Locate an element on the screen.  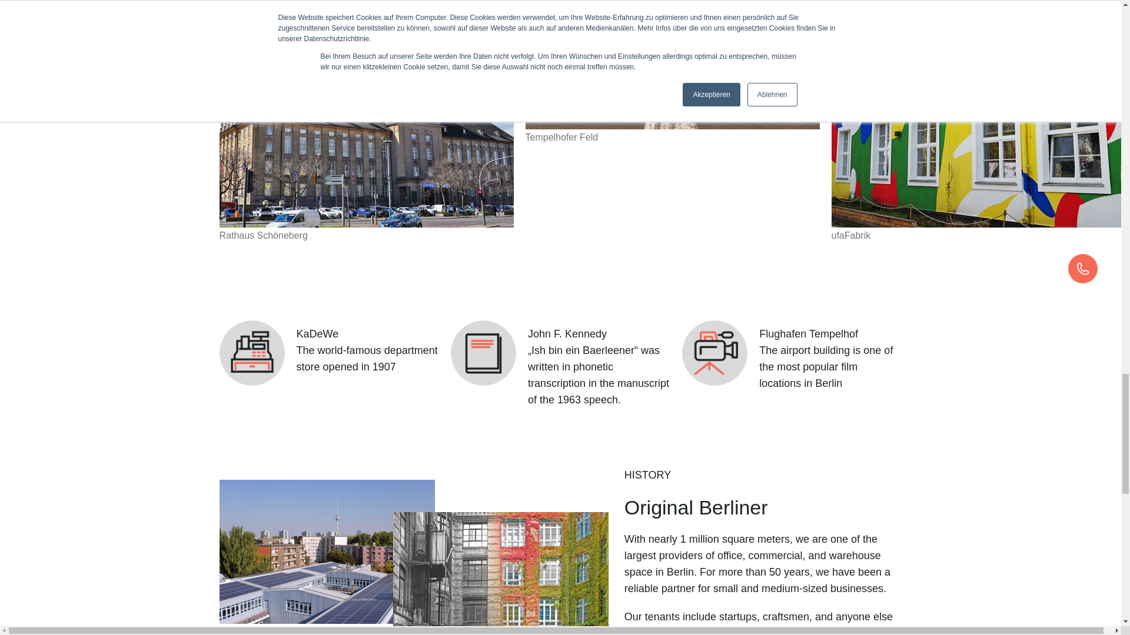
schoeneberg-kadewe is located at coordinates (252, 353).